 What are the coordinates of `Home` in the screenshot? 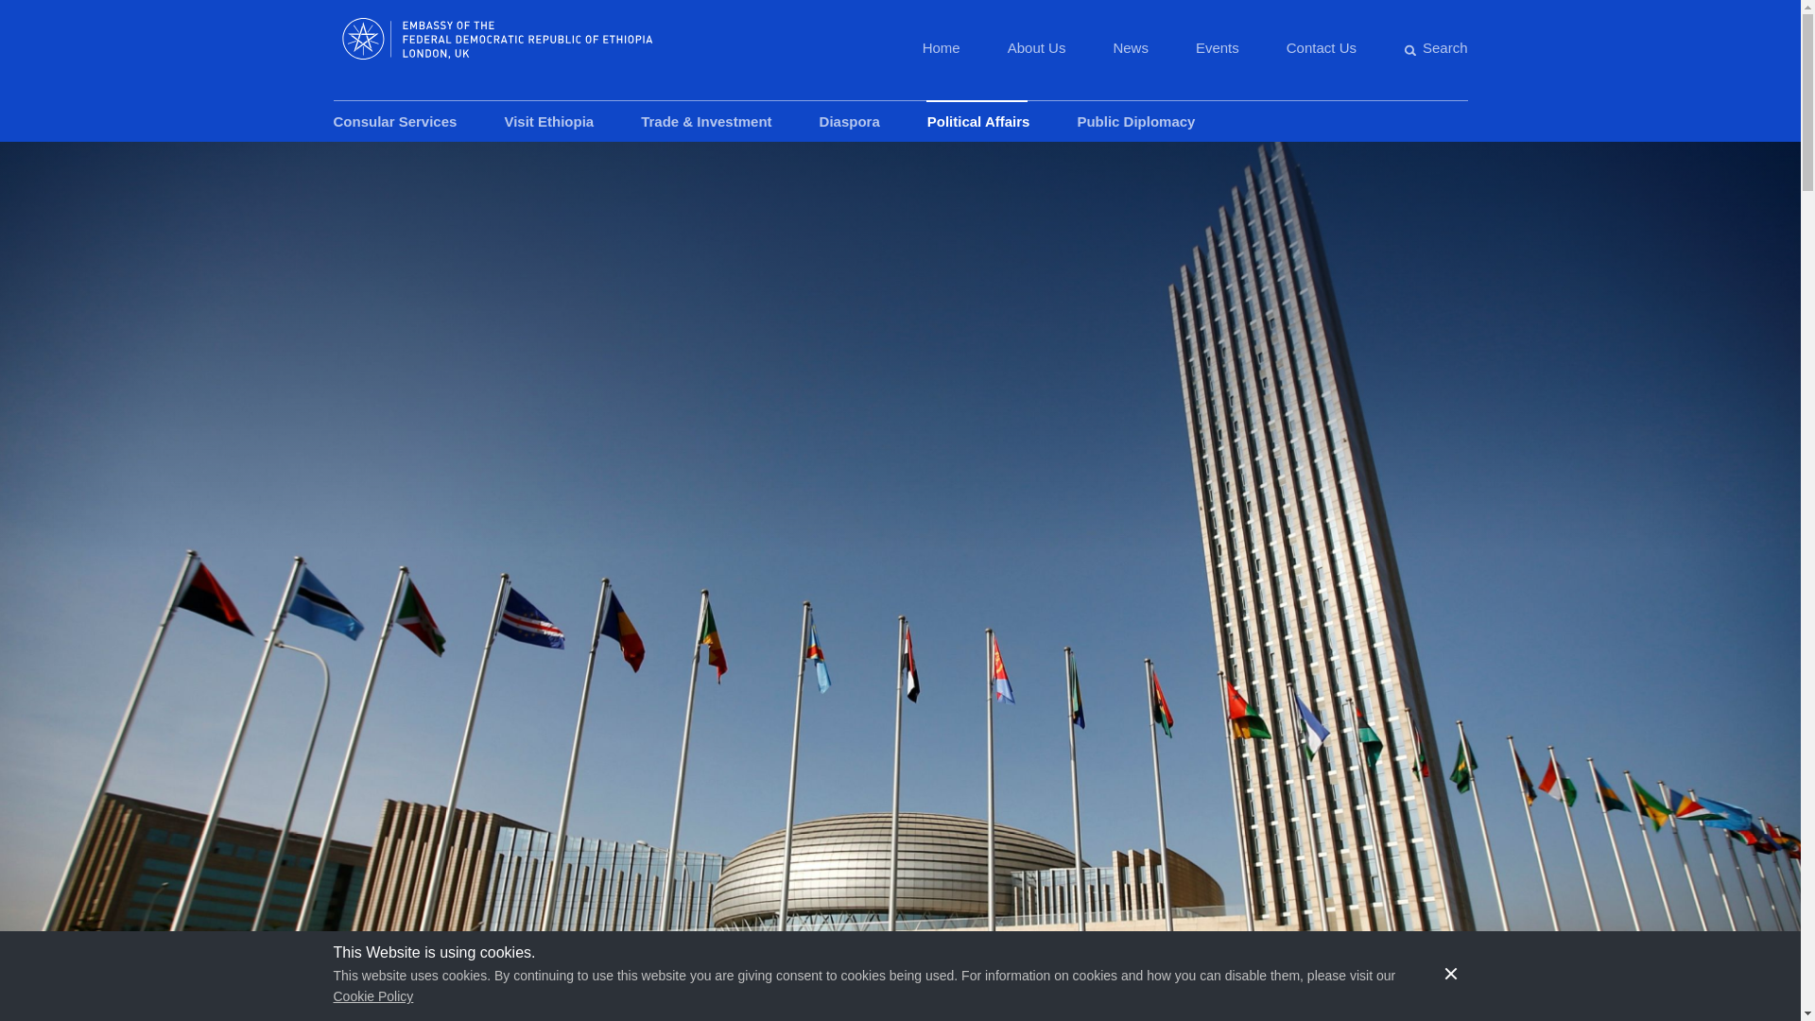 It's located at (941, 47).